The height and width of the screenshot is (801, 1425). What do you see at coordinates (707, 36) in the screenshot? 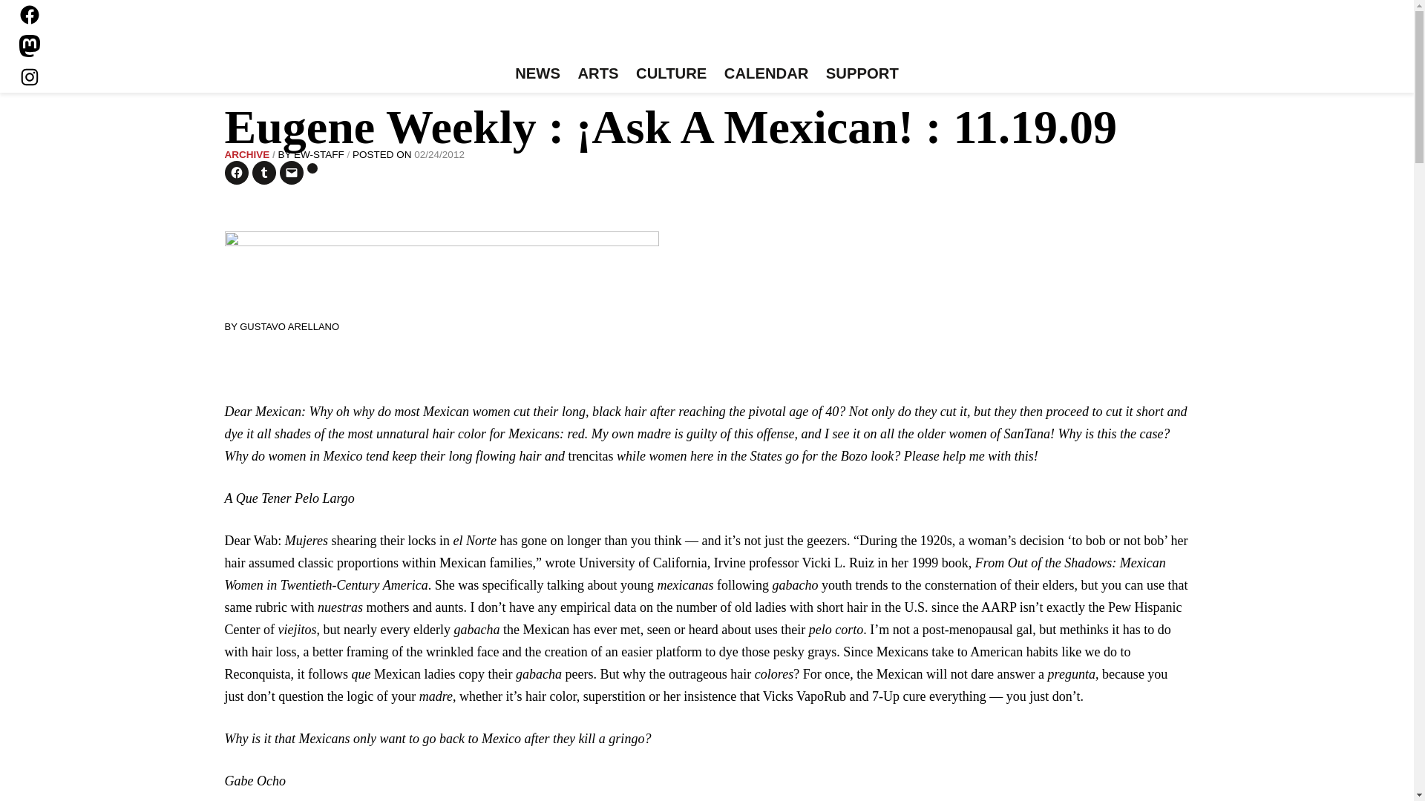
I see `Eugene Weekly` at bounding box center [707, 36].